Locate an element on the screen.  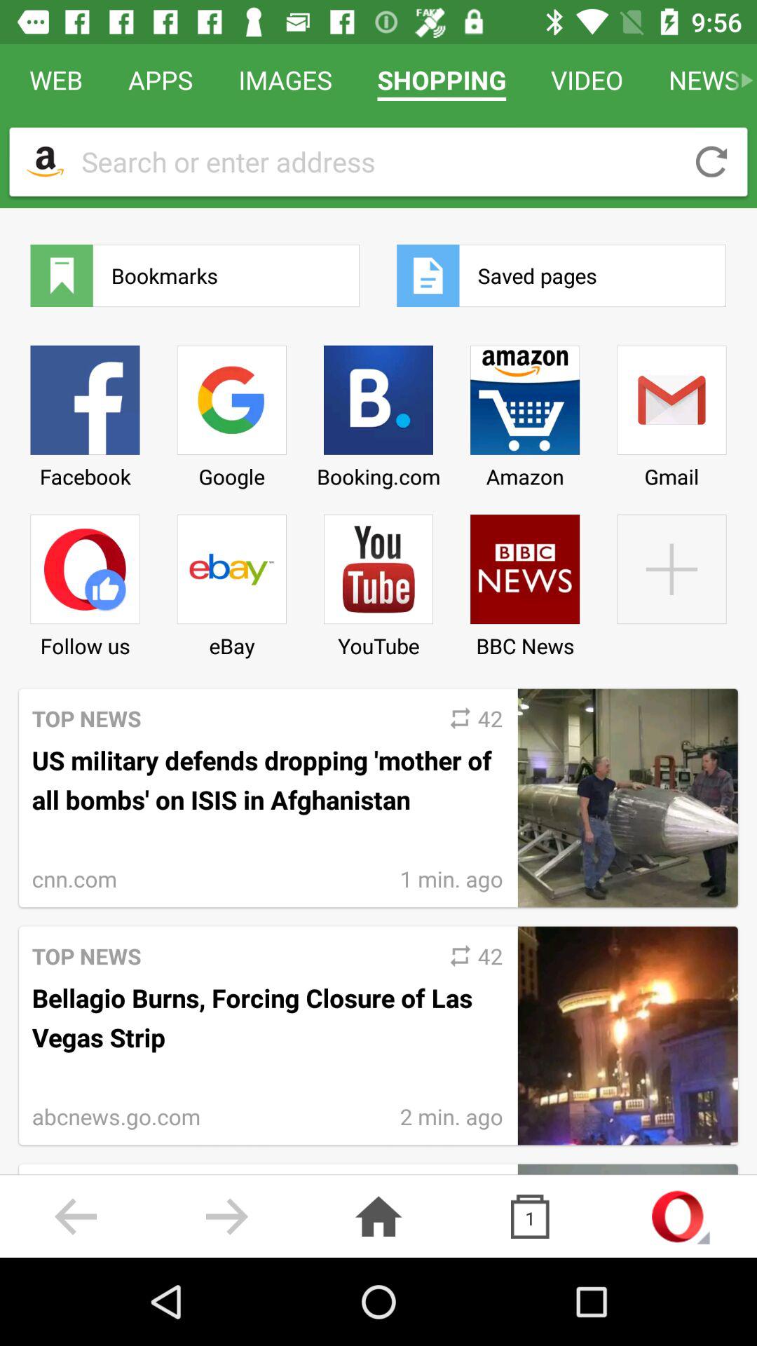
launch icon next to video icon is located at coordinates (442, 80).